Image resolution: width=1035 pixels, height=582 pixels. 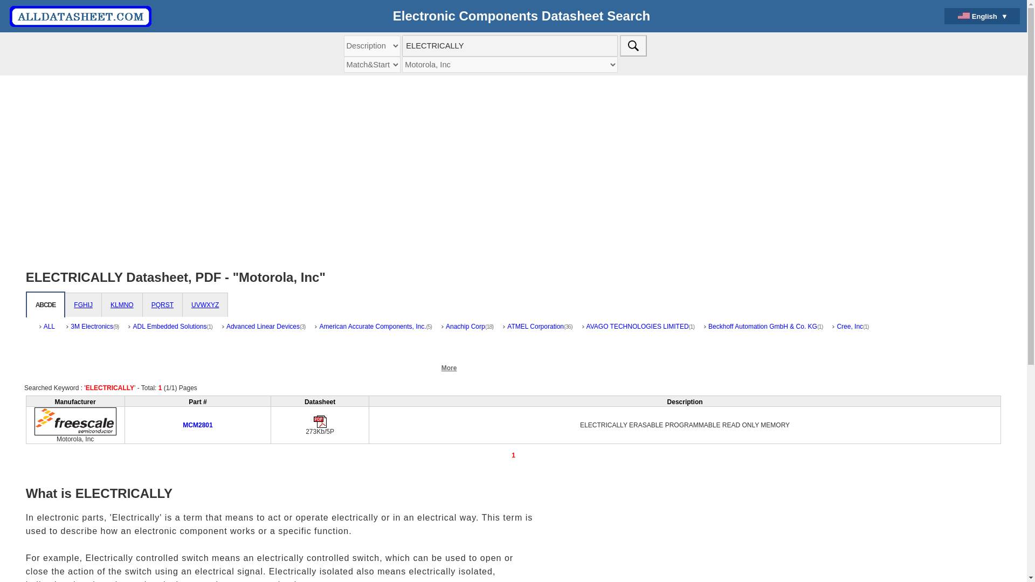 What do you see at coordinates (449, 368) in the screenshot?
I see `More` at bounding box center [449, 368].